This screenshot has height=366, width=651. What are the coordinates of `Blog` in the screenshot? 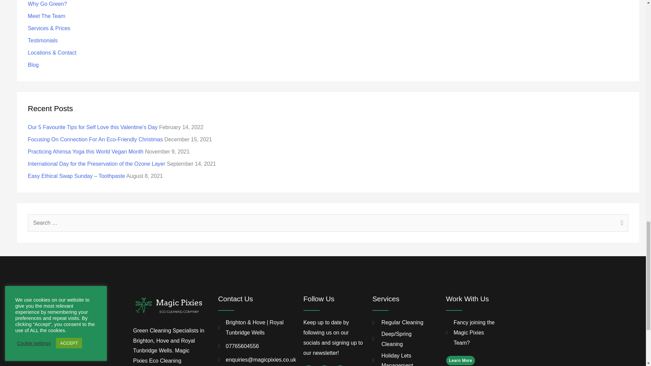 It's located at (33, 64).